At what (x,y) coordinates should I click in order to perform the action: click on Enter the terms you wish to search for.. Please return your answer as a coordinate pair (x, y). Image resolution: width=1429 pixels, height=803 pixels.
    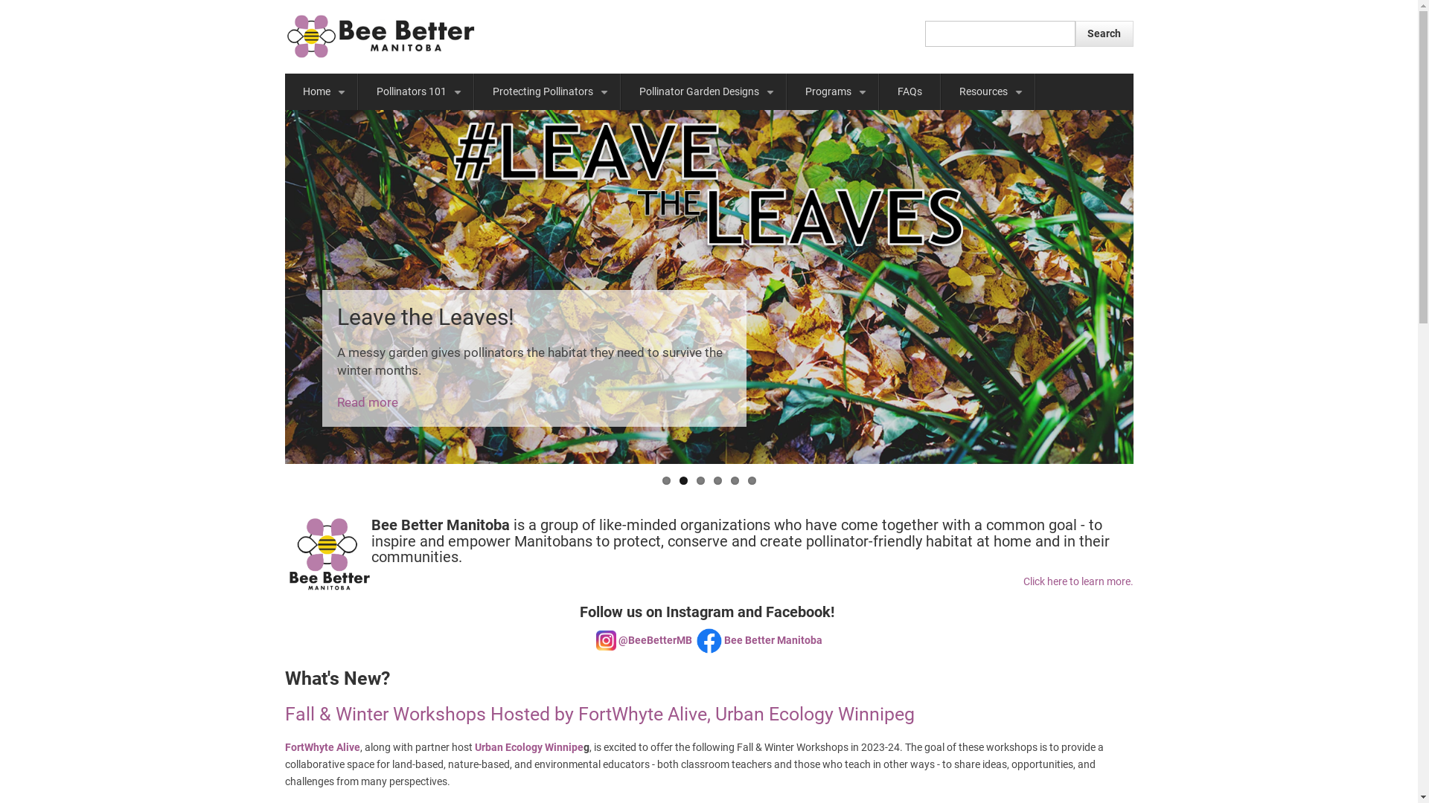
    Looking at the image, I should click on (1000, 34).